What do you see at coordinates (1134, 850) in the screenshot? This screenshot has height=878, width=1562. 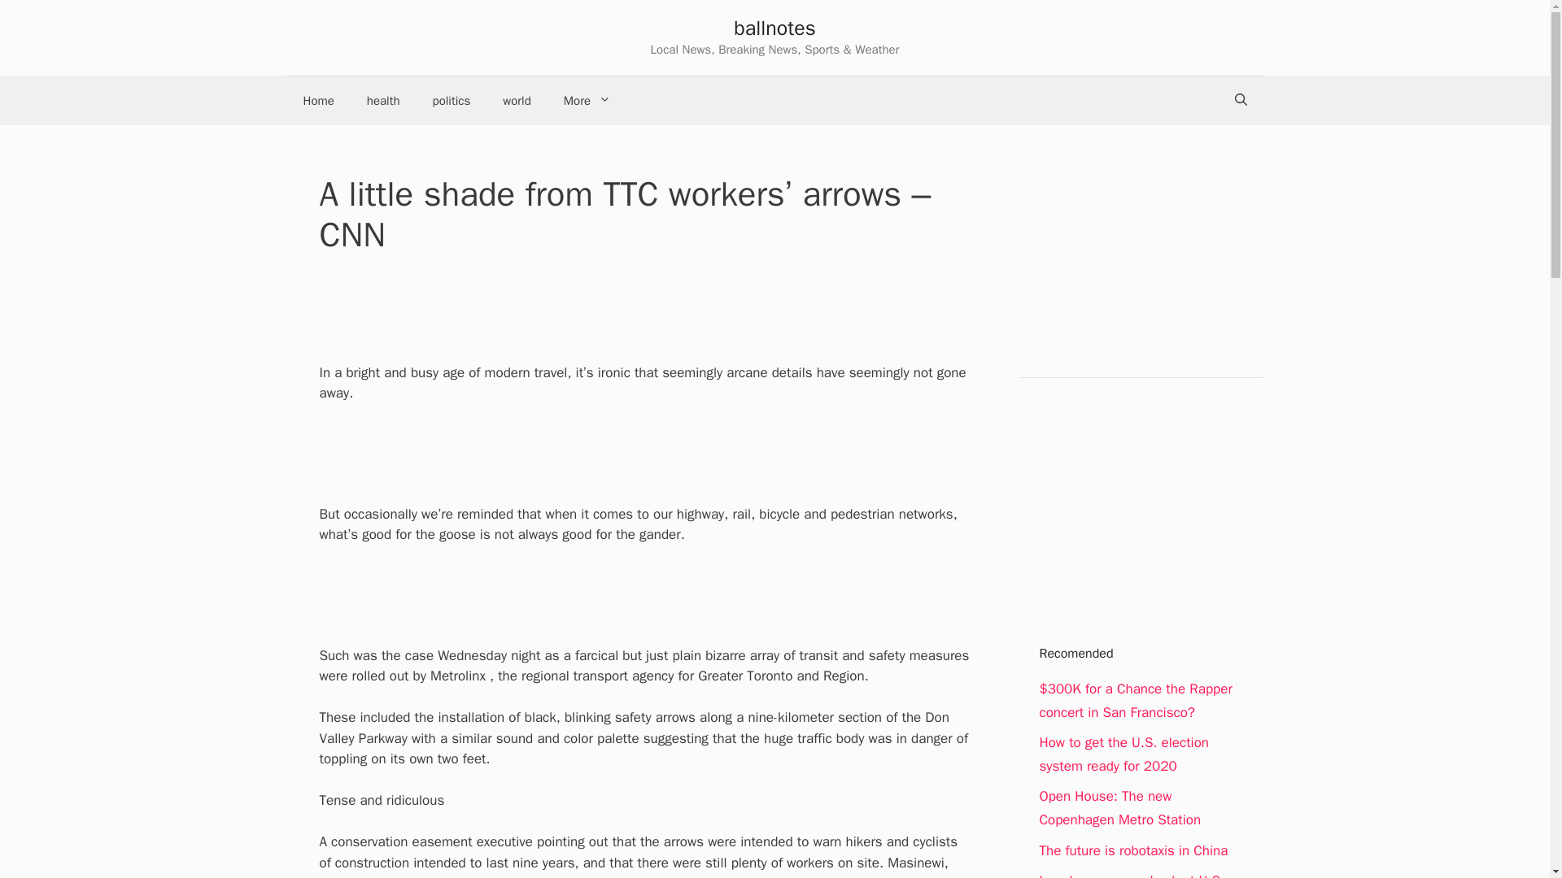 I see `The future is robotaxis in China` at bounding box center [1134, 850].